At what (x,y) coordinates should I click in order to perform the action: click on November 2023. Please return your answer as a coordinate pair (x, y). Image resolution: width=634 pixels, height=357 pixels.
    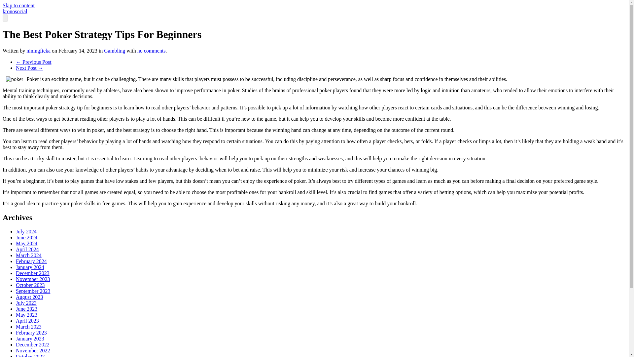
    Looking at the image, I should click on (33, 279).